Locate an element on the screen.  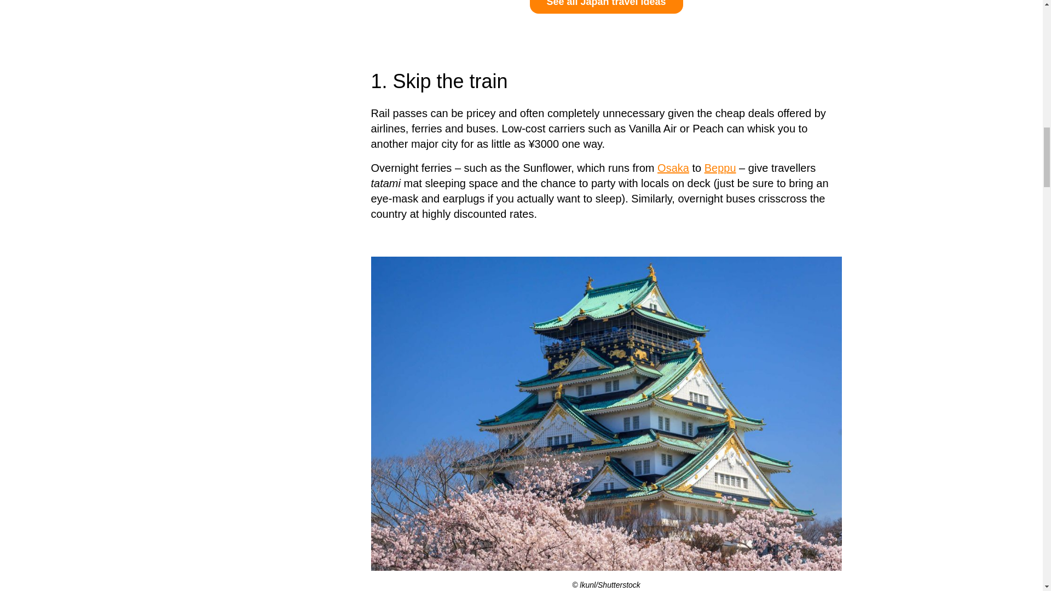
Beppu is located at coordinates (720, 167).